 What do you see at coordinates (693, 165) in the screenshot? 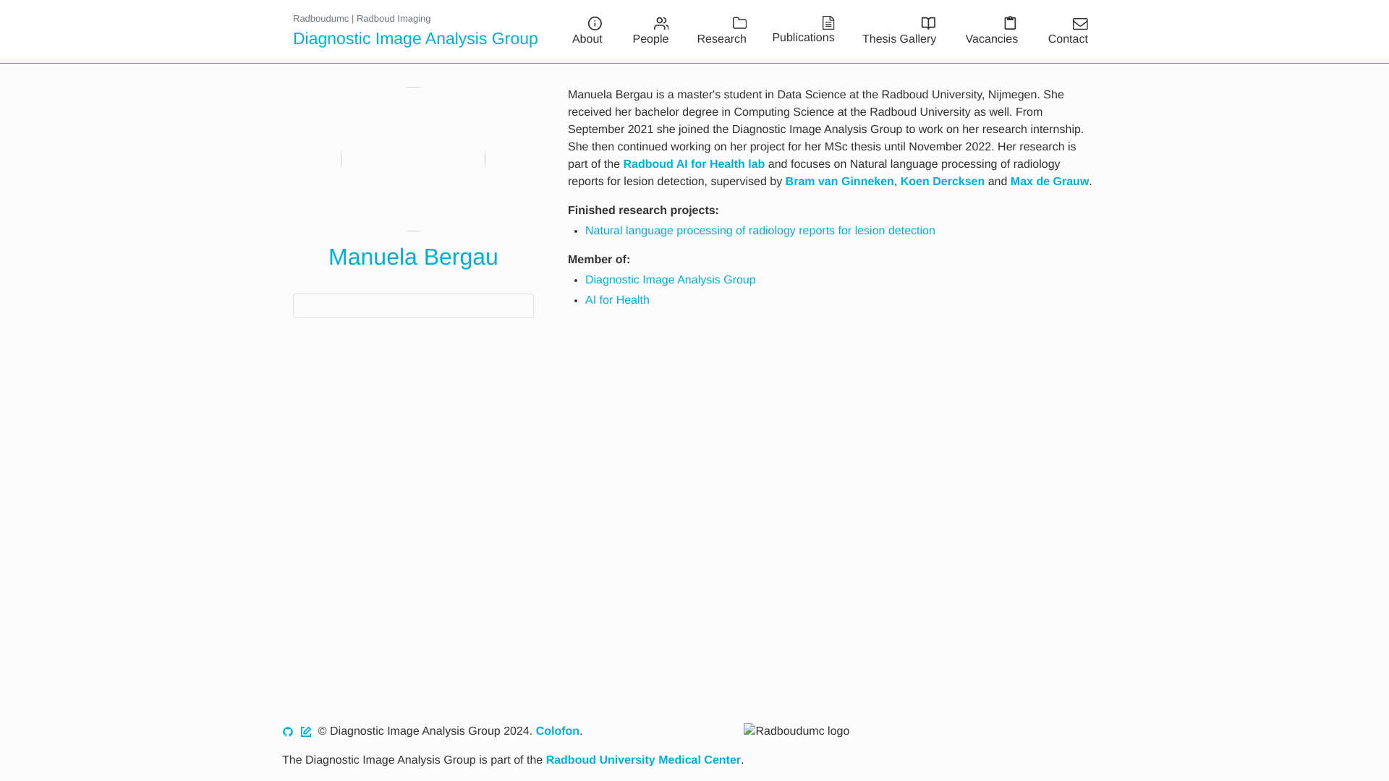
I see `Radboud AI for Health lab` at bounding box center [693, 165].